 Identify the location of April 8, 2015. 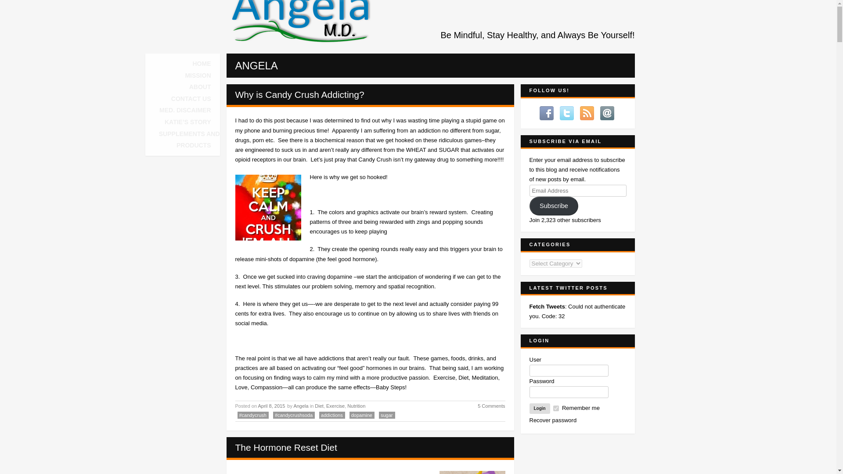
(272, 406).